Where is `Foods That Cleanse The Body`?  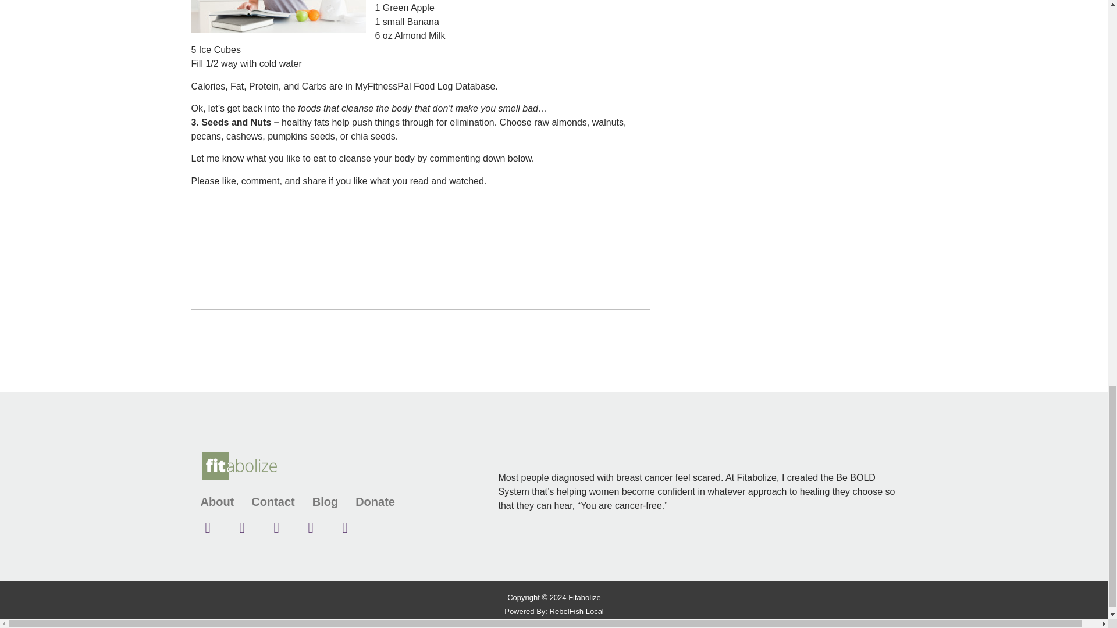
Foods That Cleanse The Body is located at coordinates (278, 16).